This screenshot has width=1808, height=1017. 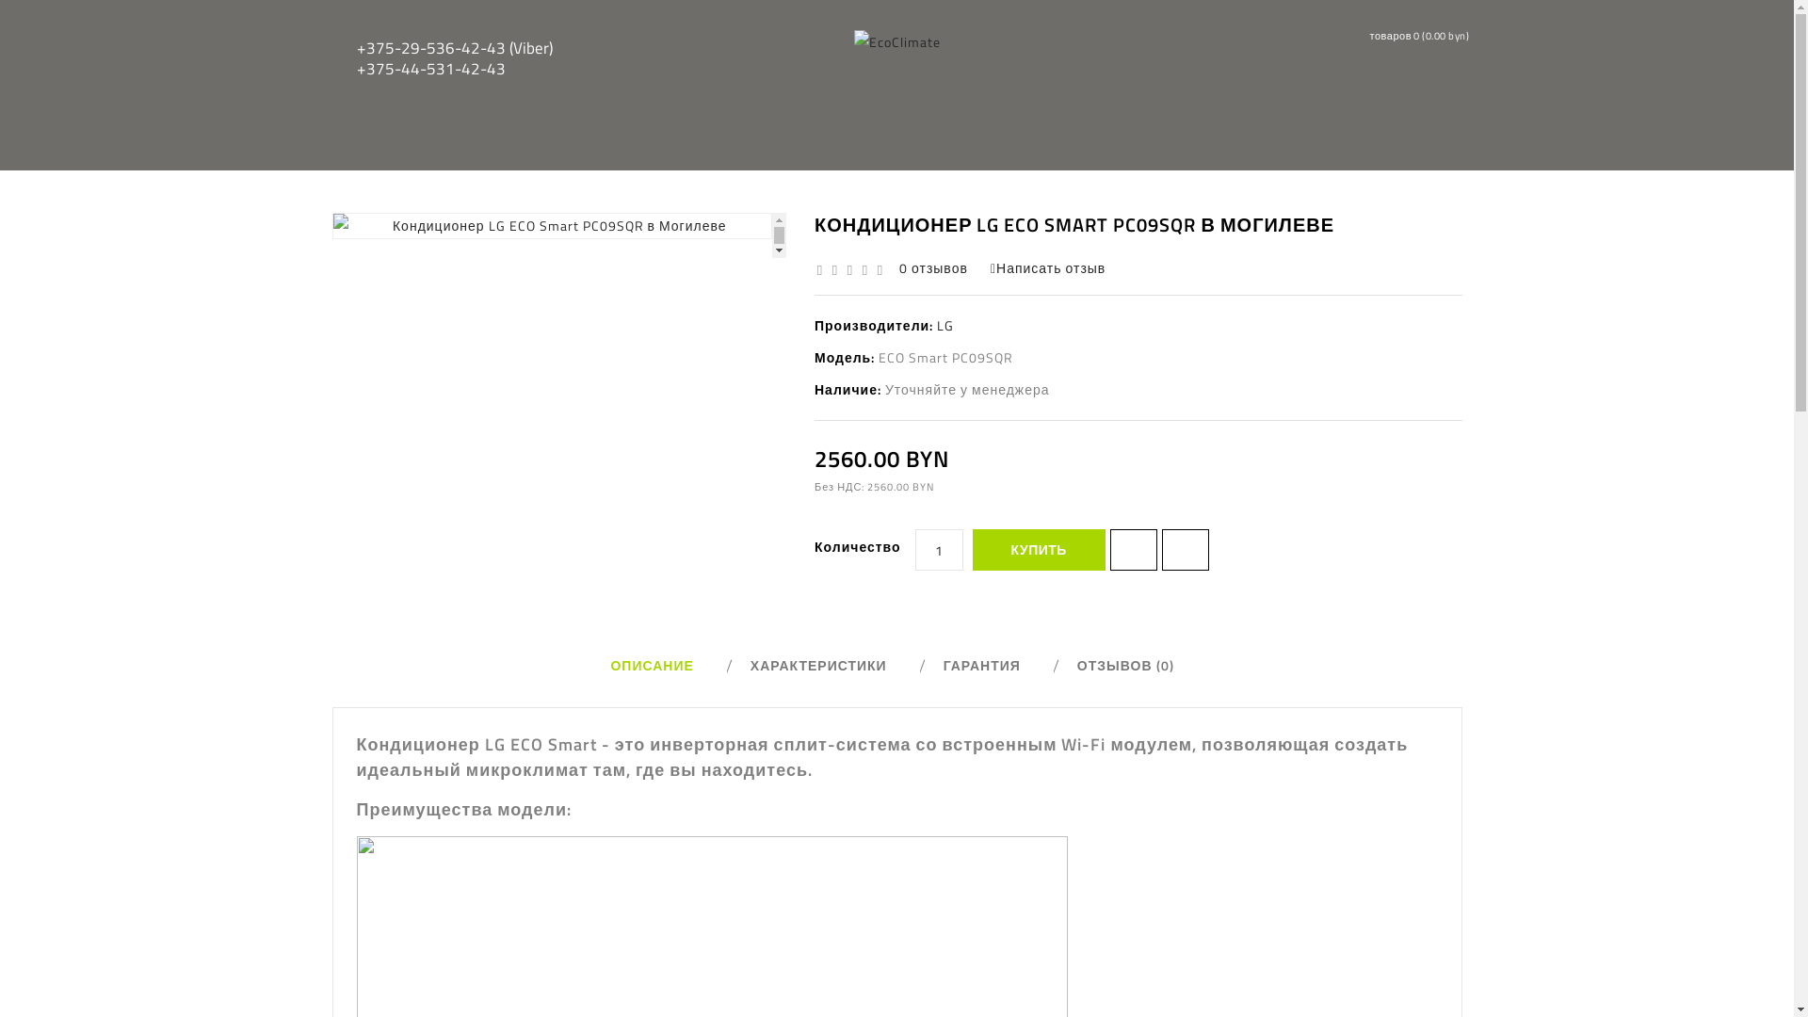 What do you see at coordinates (896, 42) in the screenshot?
I see `EcoClimate` at bounding box center [896, 42].